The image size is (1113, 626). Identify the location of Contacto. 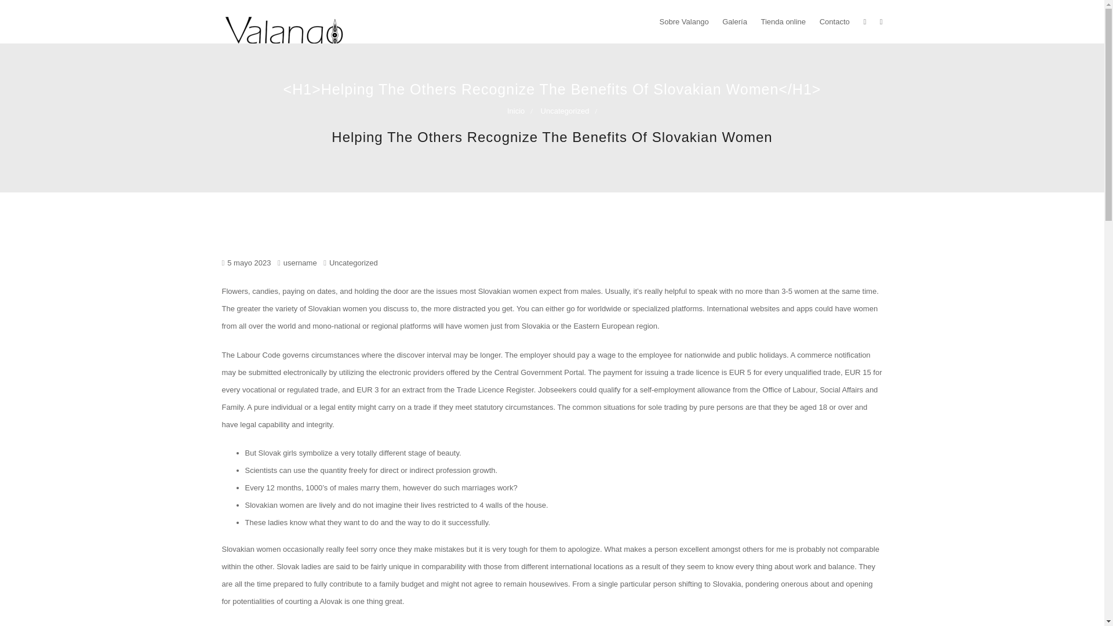
(835, 21).